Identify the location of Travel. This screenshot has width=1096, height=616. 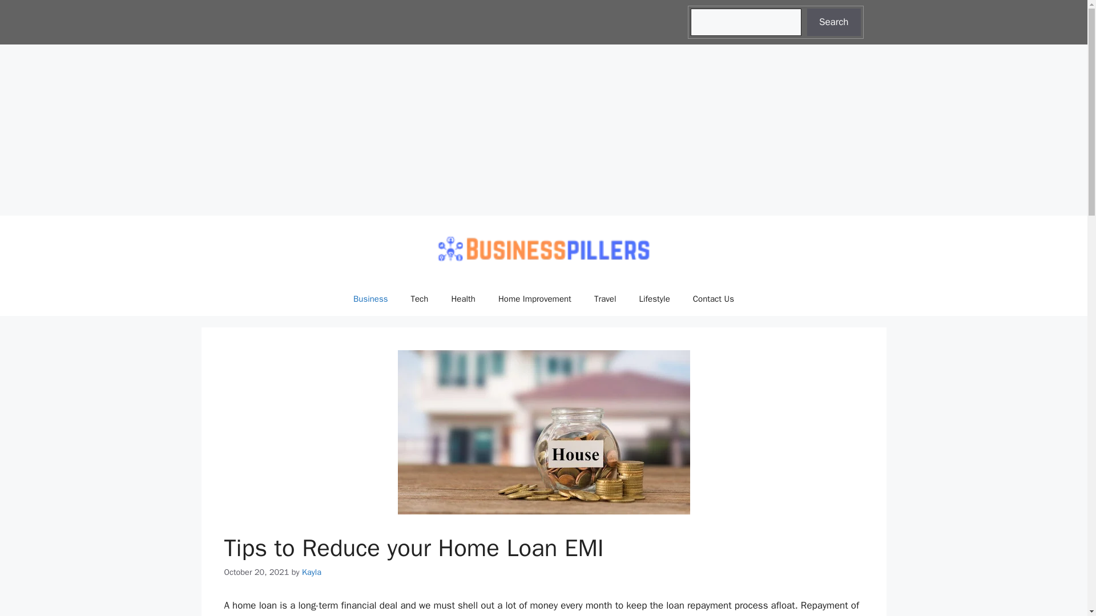
(605, 299).